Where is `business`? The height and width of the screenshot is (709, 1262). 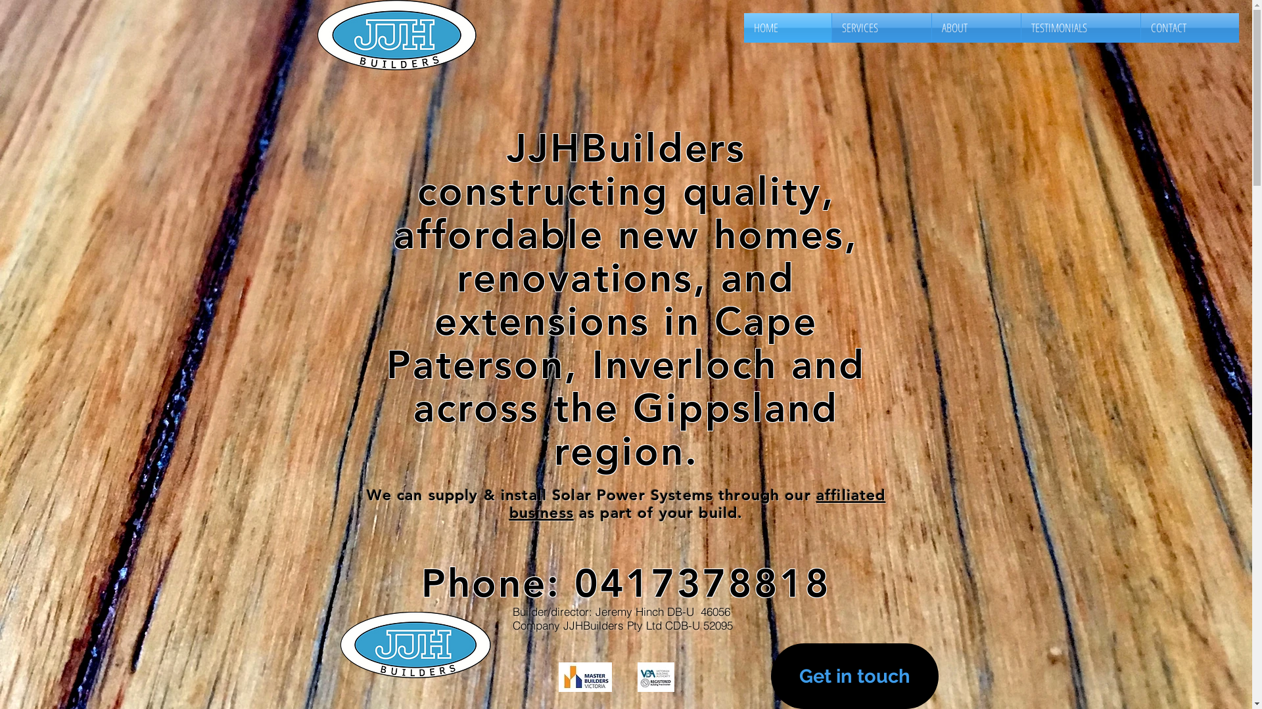 business is located at coordinates (542, 513).